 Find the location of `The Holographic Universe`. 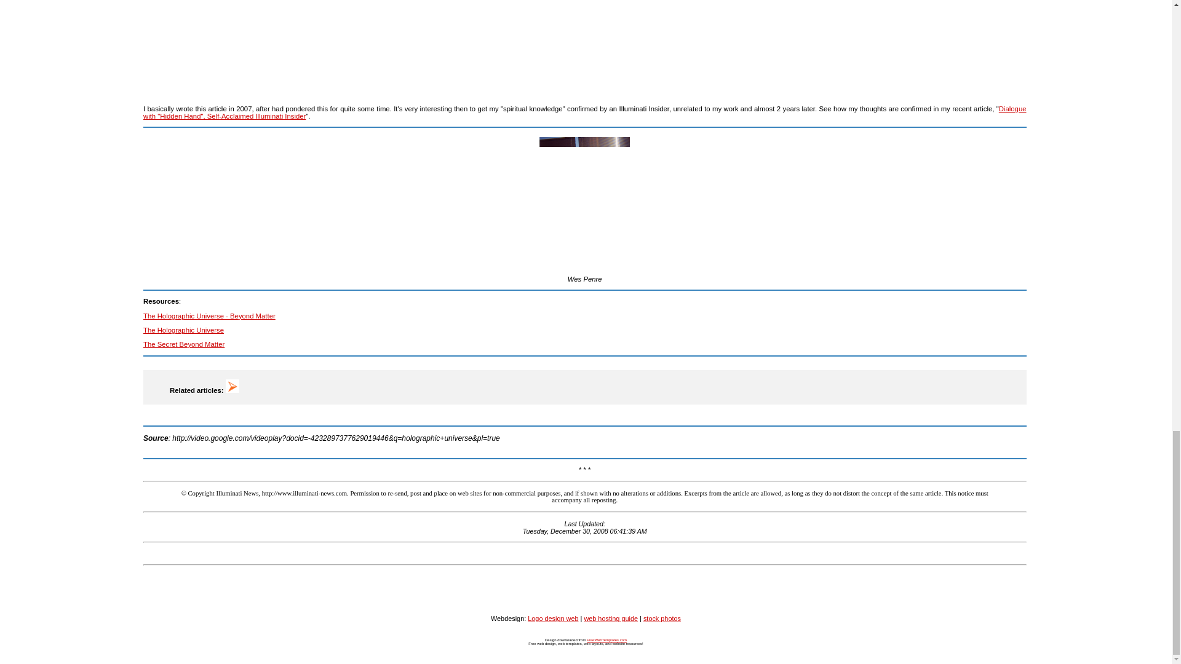

The Holographic Universe is located at coordinates (183, 330).